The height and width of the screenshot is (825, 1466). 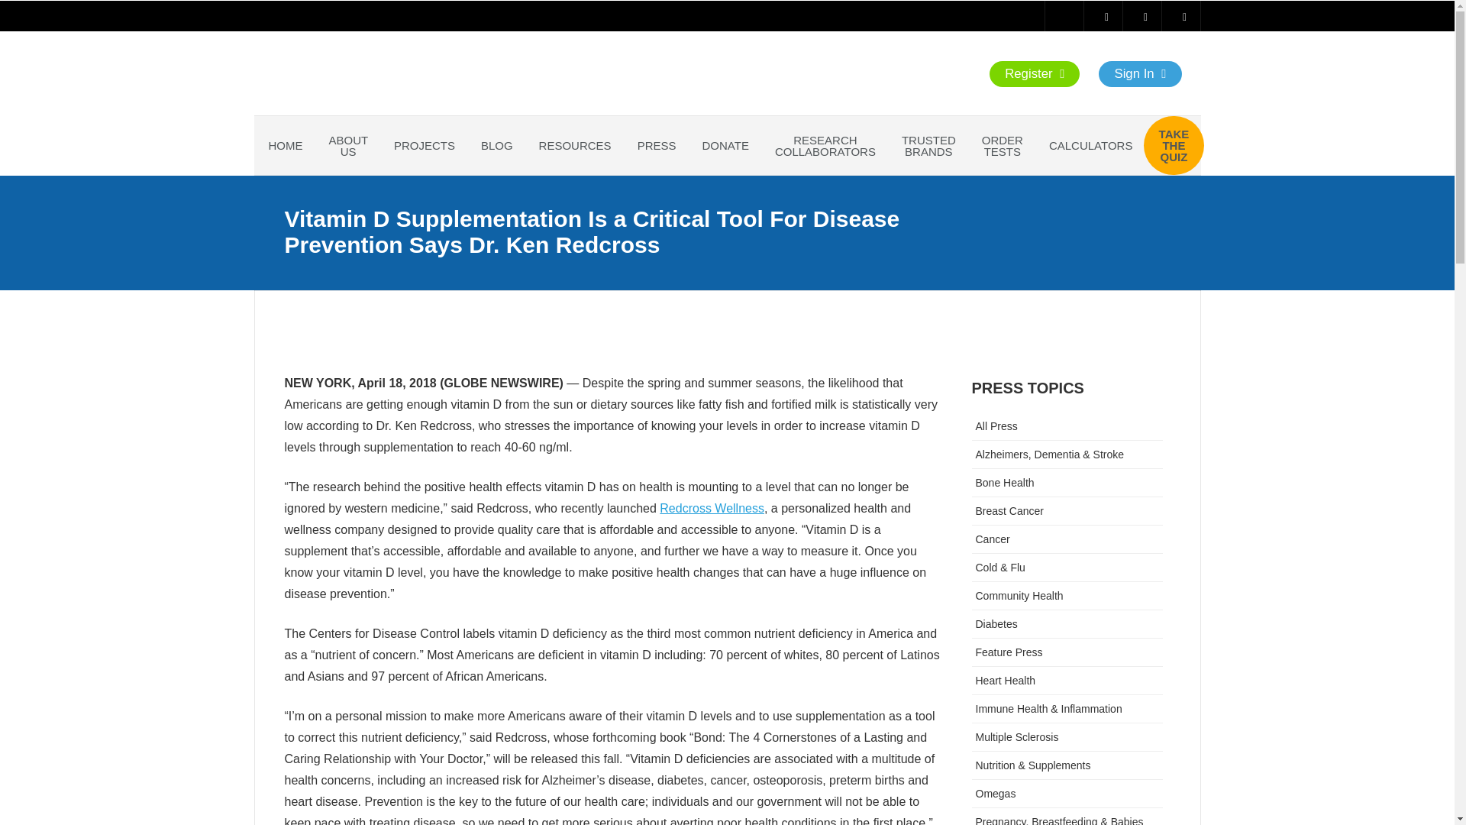 I want to click on Search, so click(x=23, y=12).